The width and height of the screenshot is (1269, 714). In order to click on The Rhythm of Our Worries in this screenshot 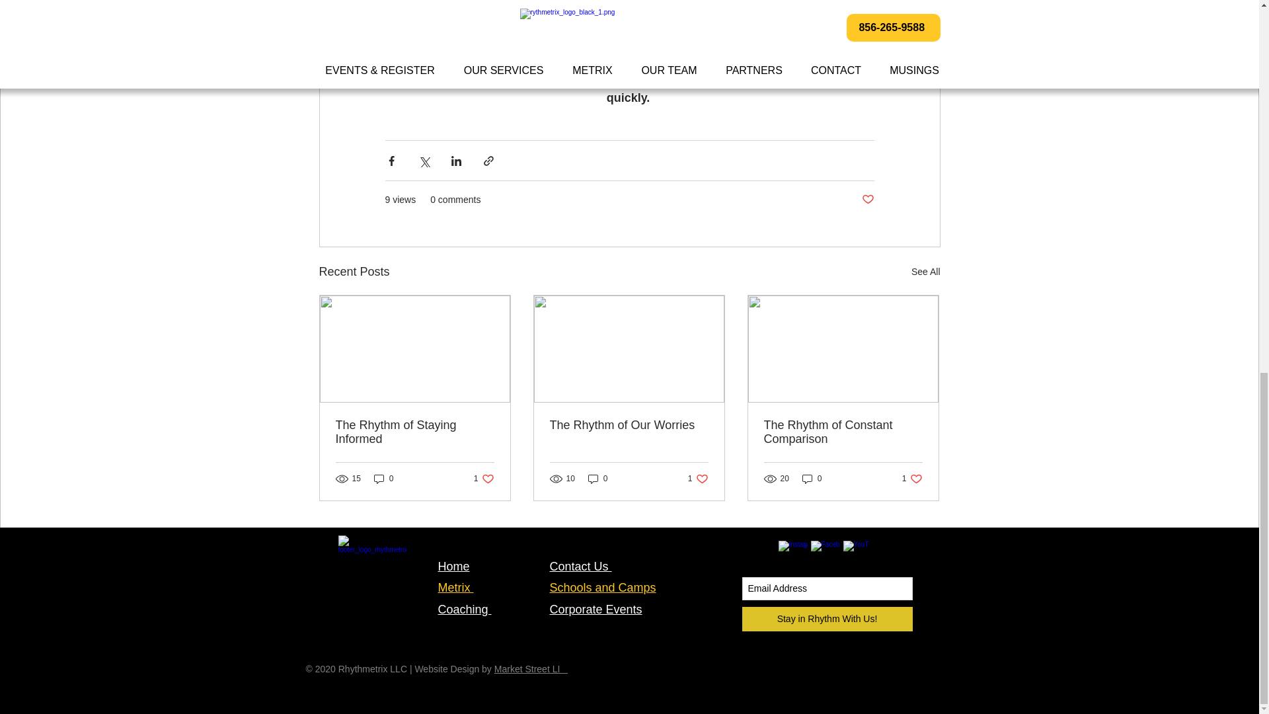, I will do `click(415, 432)`.